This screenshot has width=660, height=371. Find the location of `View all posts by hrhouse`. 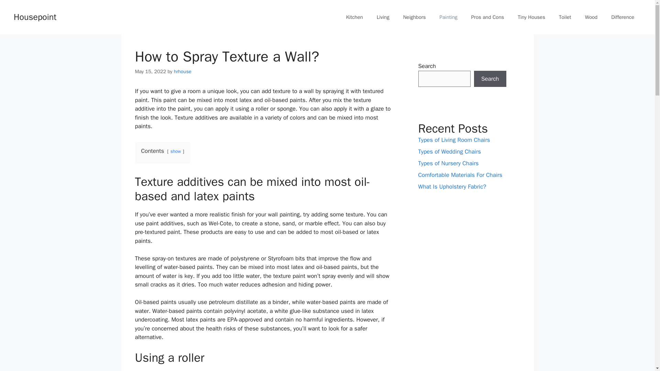

View all posts by hrhouse is located at coordinates (183, 71).